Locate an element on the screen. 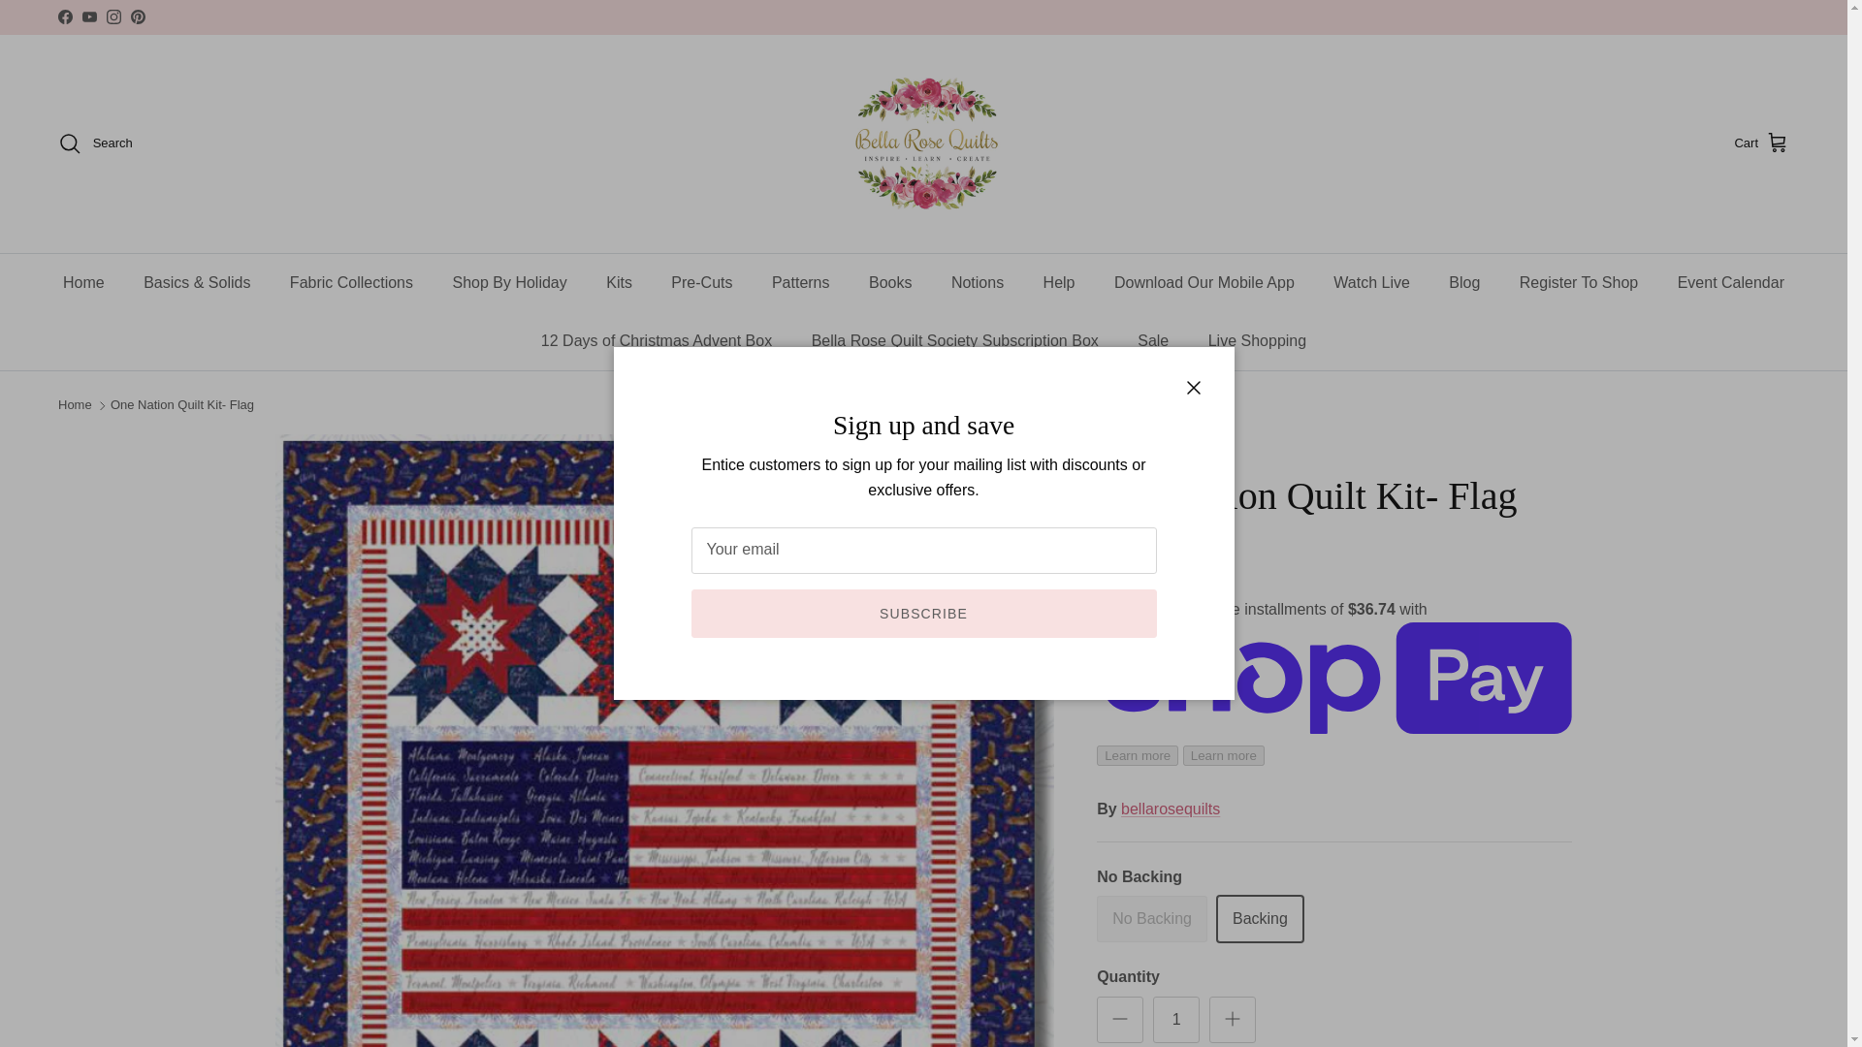 The height and width of the screenshot is (1047, 1862). bellarosequilts on YouTube is located at coordinates (89, 16).